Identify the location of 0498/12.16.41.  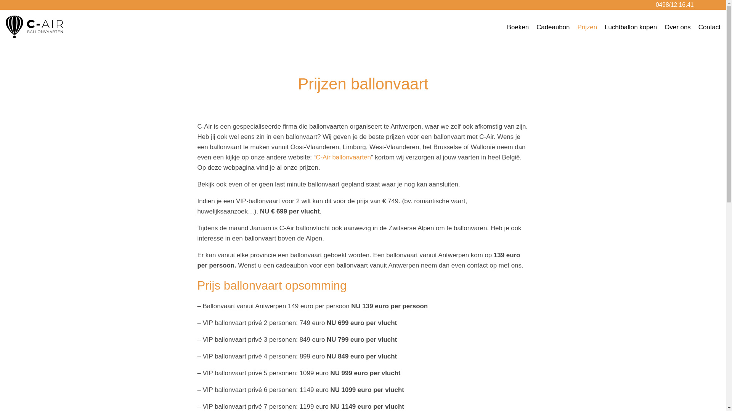
(675, 5).